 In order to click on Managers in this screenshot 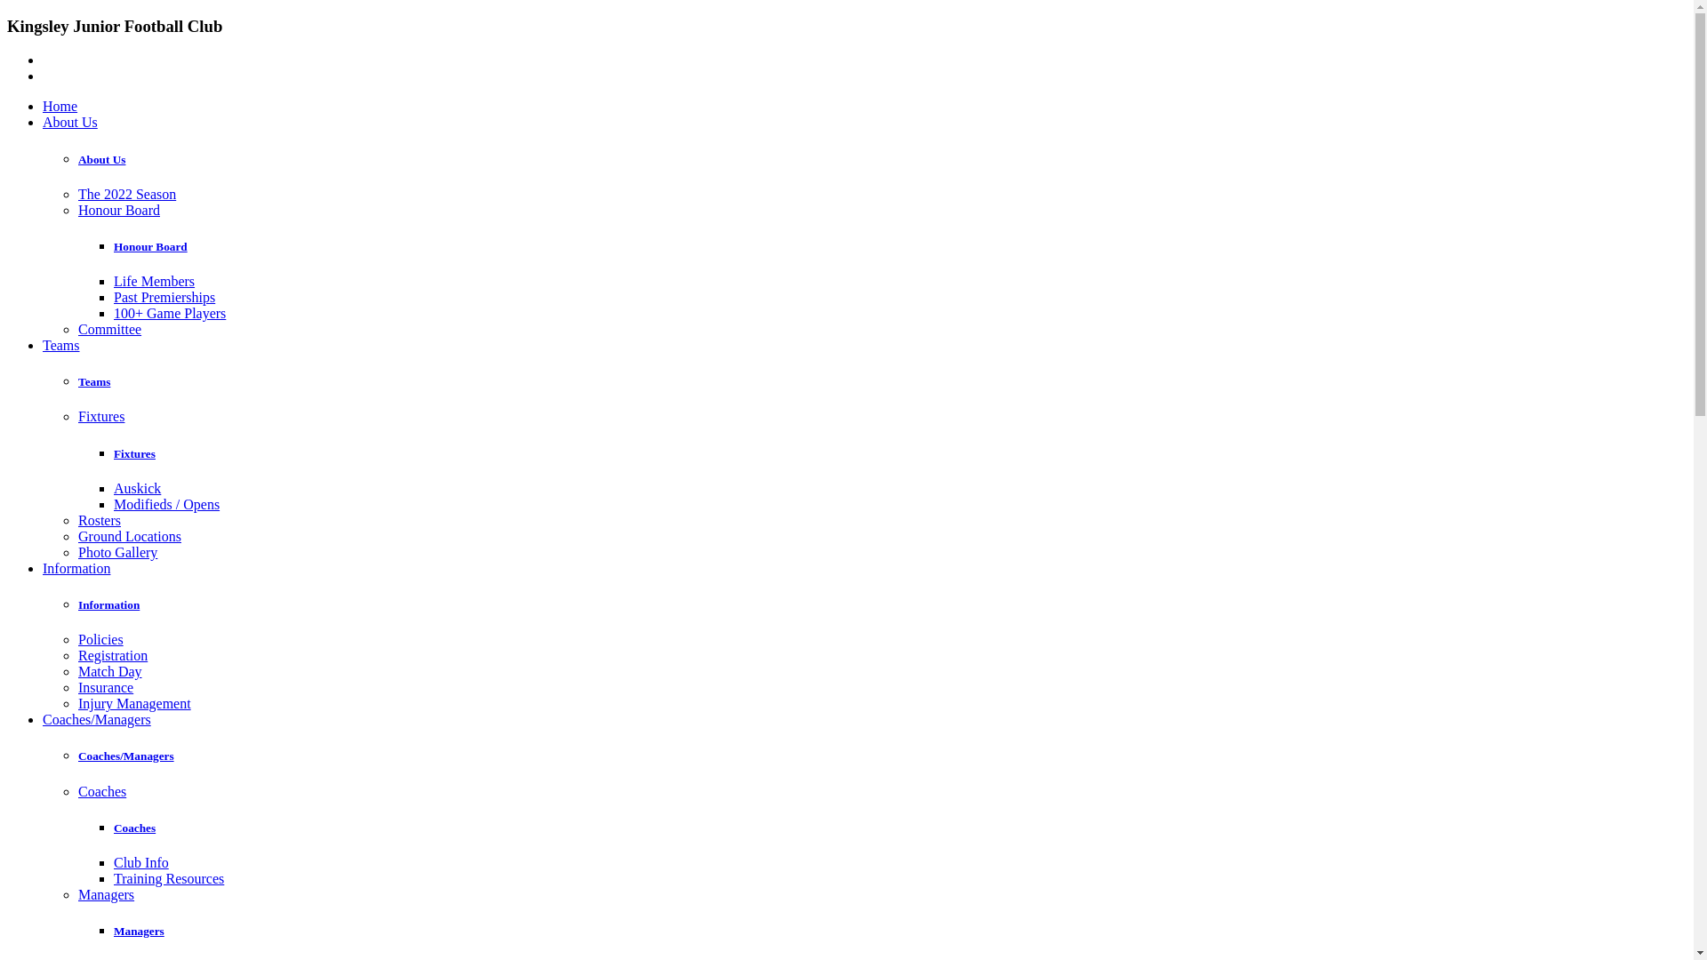, I will do `click(139, 932)`.